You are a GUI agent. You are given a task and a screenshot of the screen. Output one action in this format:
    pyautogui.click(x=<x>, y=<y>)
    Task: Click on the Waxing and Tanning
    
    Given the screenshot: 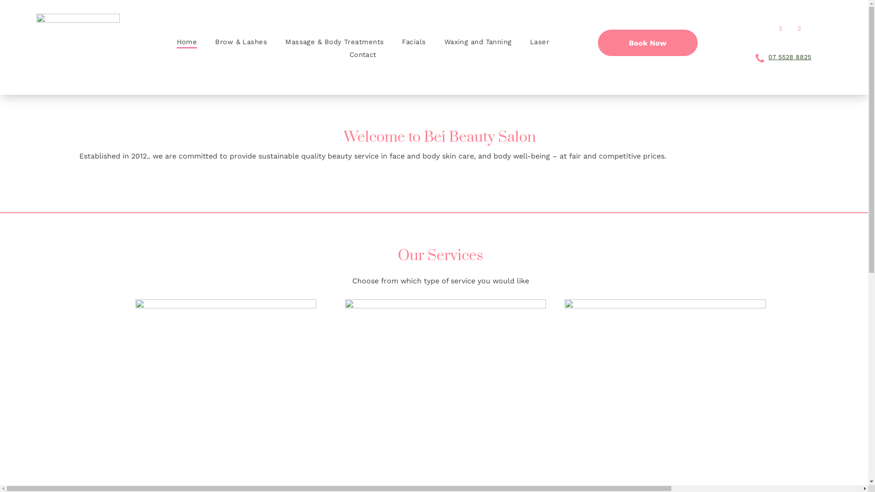 What is the action you would take?
    pyautogui.click(x=478, y=42)
    